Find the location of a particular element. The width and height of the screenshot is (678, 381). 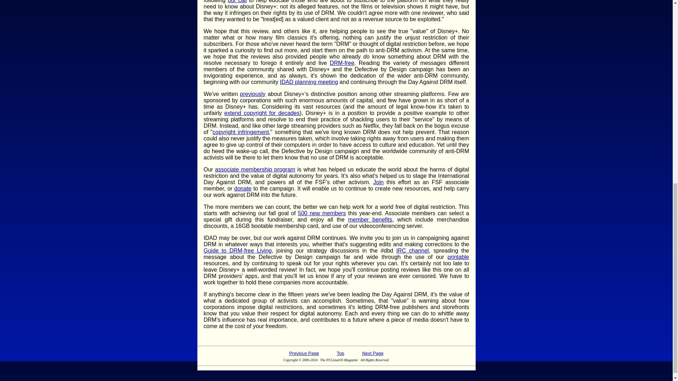

Guide to DRM-free Living is located at coordinates (237, 250).